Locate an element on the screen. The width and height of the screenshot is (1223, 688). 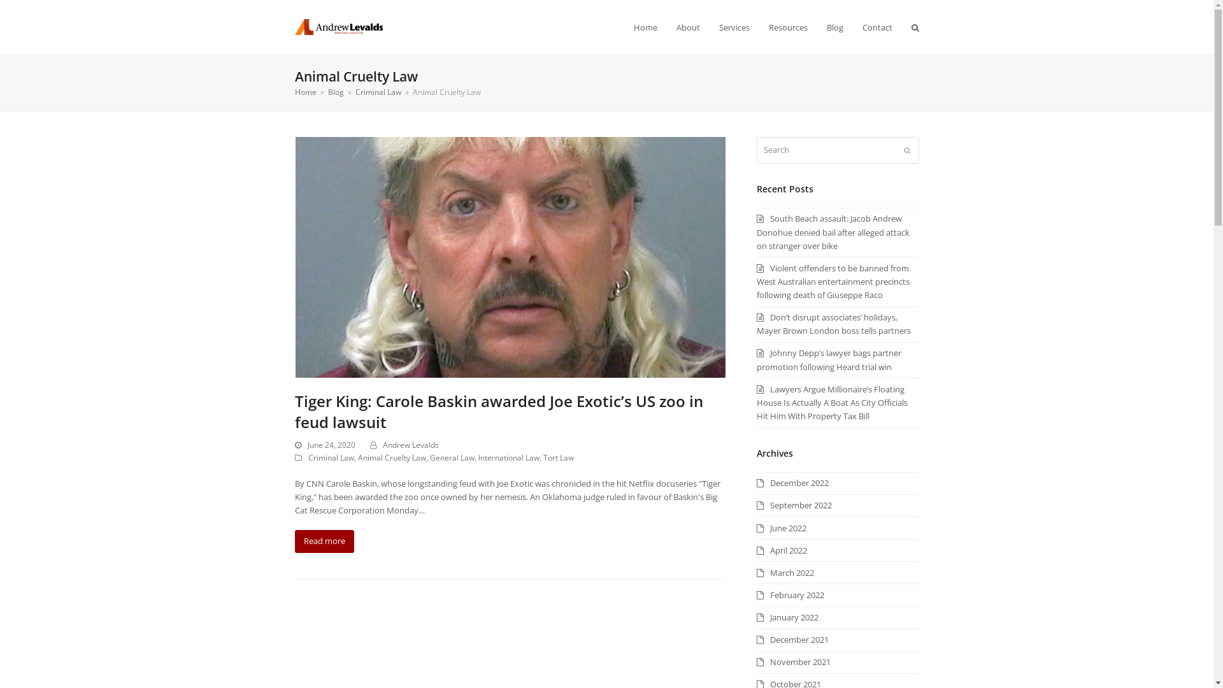
About is located at coordinates (688, 27).